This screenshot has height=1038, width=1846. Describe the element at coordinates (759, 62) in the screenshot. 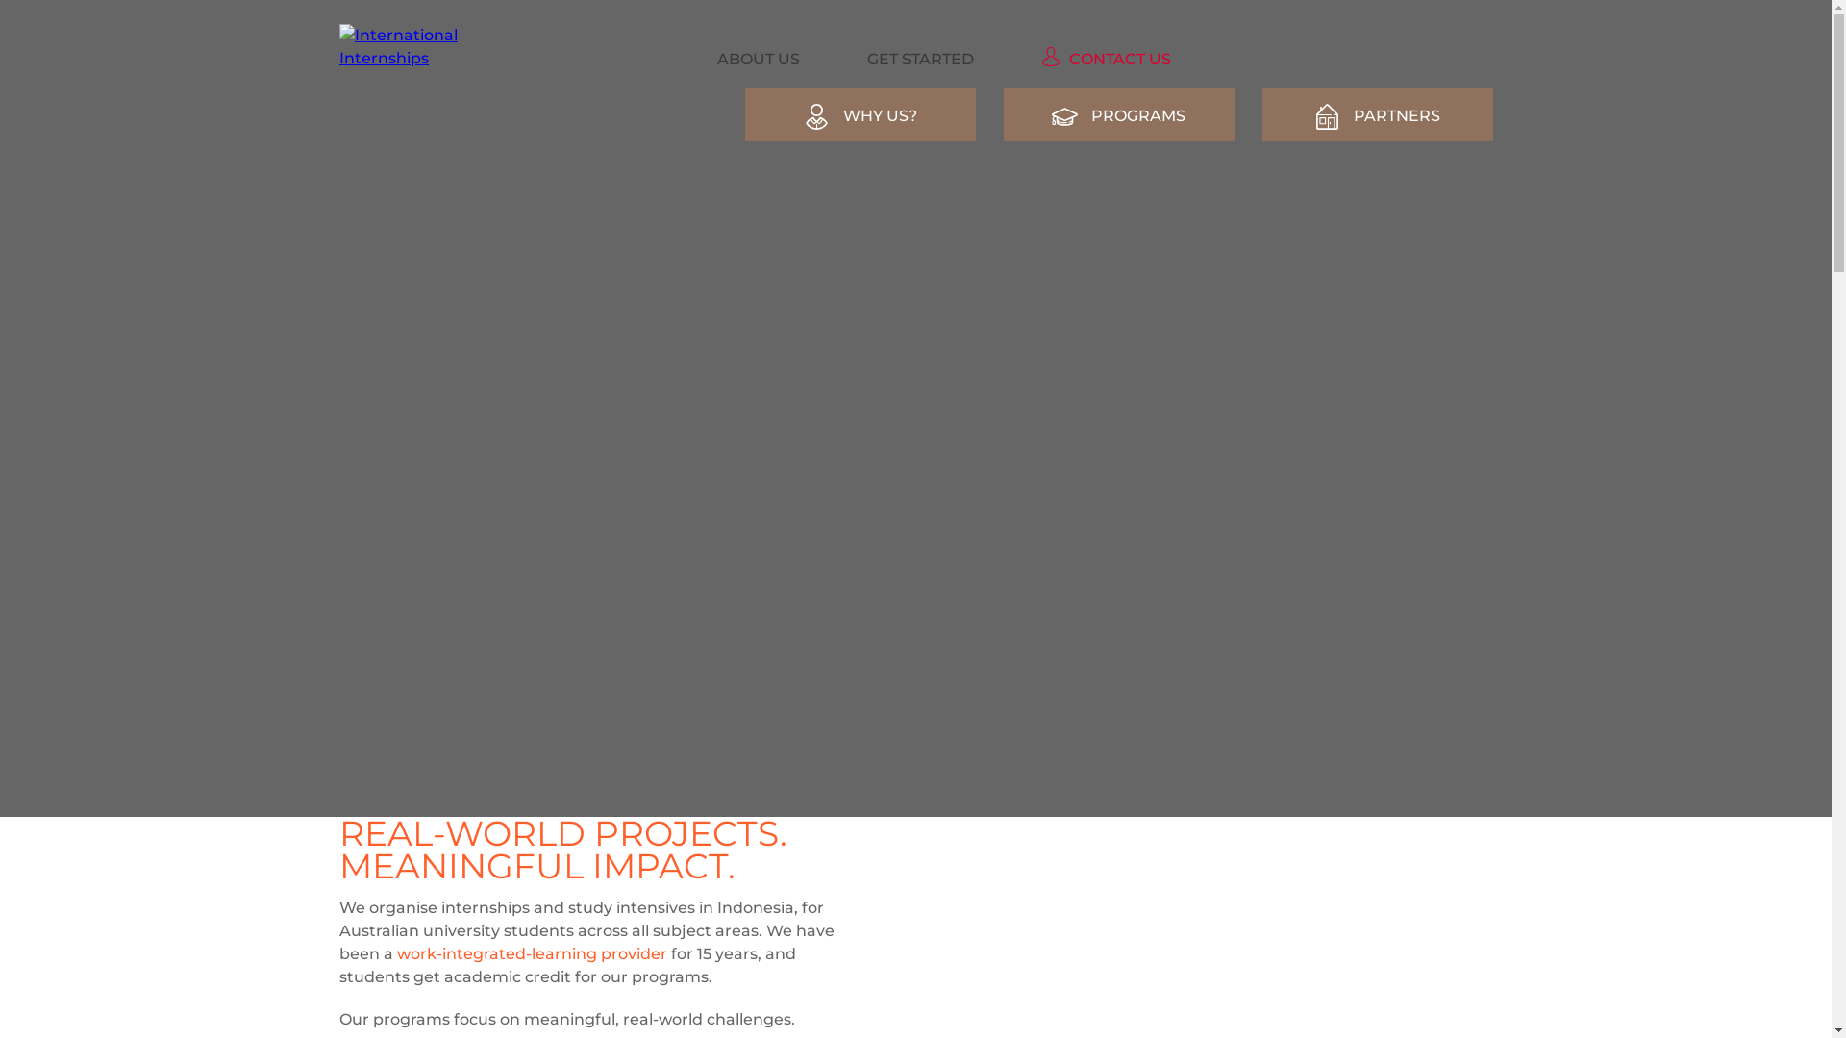

I see `ABOUT US` at that location.